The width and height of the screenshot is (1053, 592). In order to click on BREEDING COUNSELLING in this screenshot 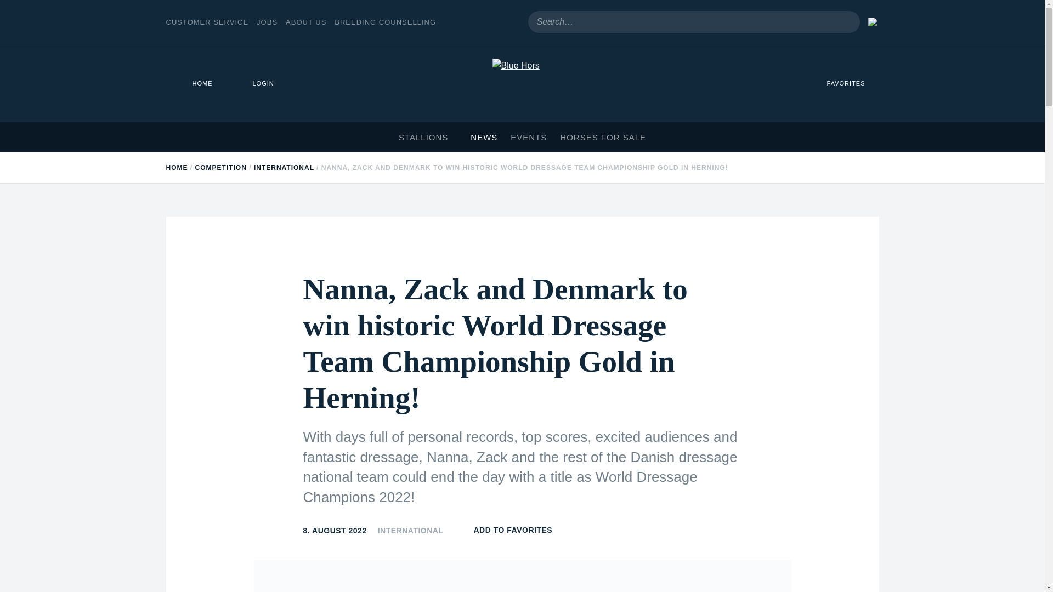, I will do `click(385, 22)`.